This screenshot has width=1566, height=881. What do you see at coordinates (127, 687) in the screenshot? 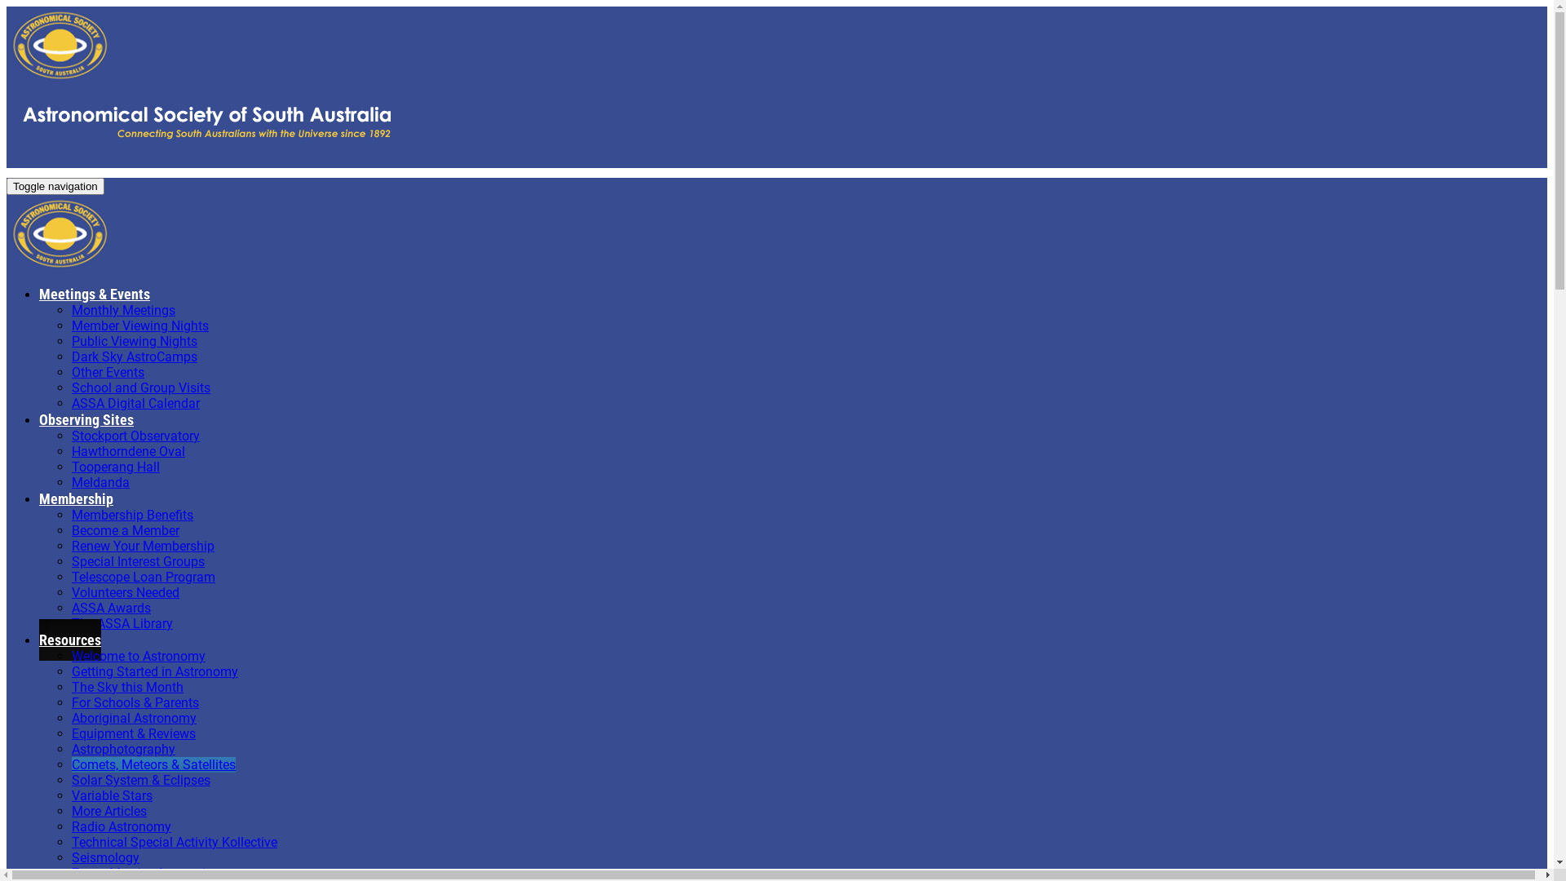
I see `The Sky this Month` at bounding box center [127, 687].